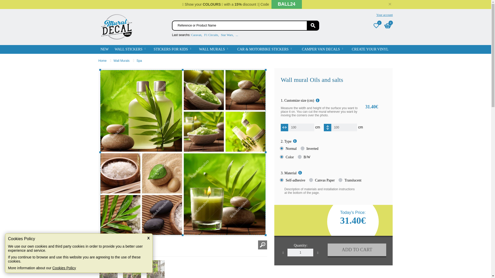 Image resolution: width=495 pixels, height=278 pixels. I want to click on 0, so click(376, 25).